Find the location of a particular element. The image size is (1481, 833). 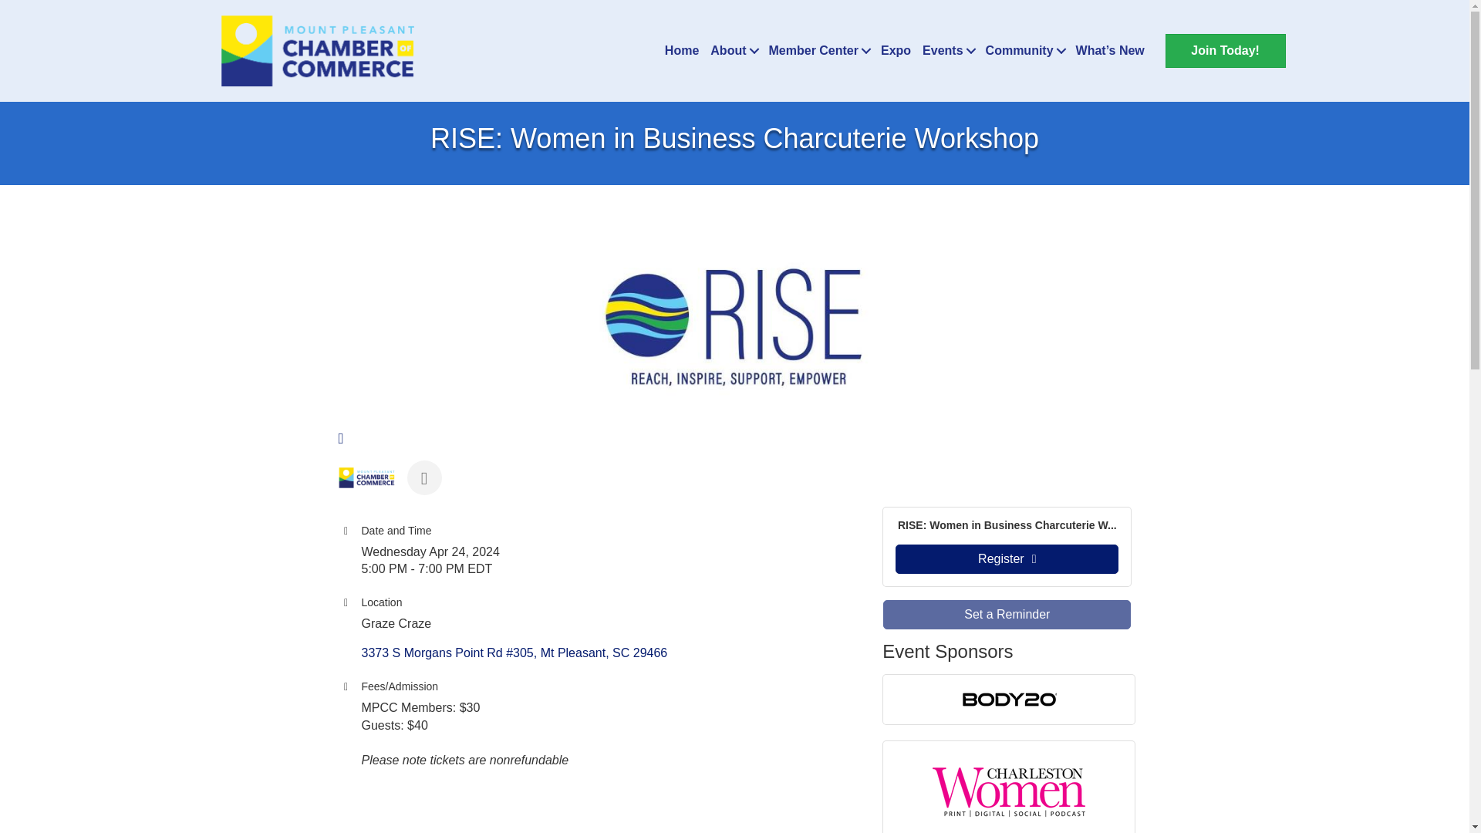

Set a Reminder is located at coordinates (1007, 614).